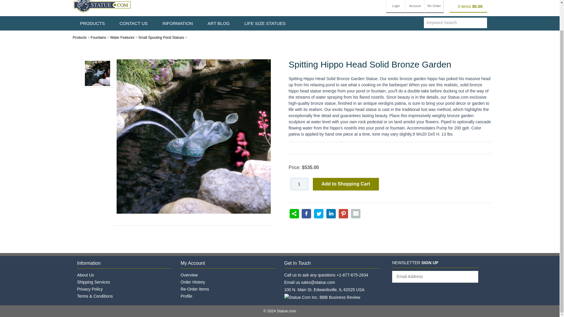 This screenshot has width=564, height=317. Describe the element at coordinates (122, 38) in the screenshot. I see `Water Features` at that location.